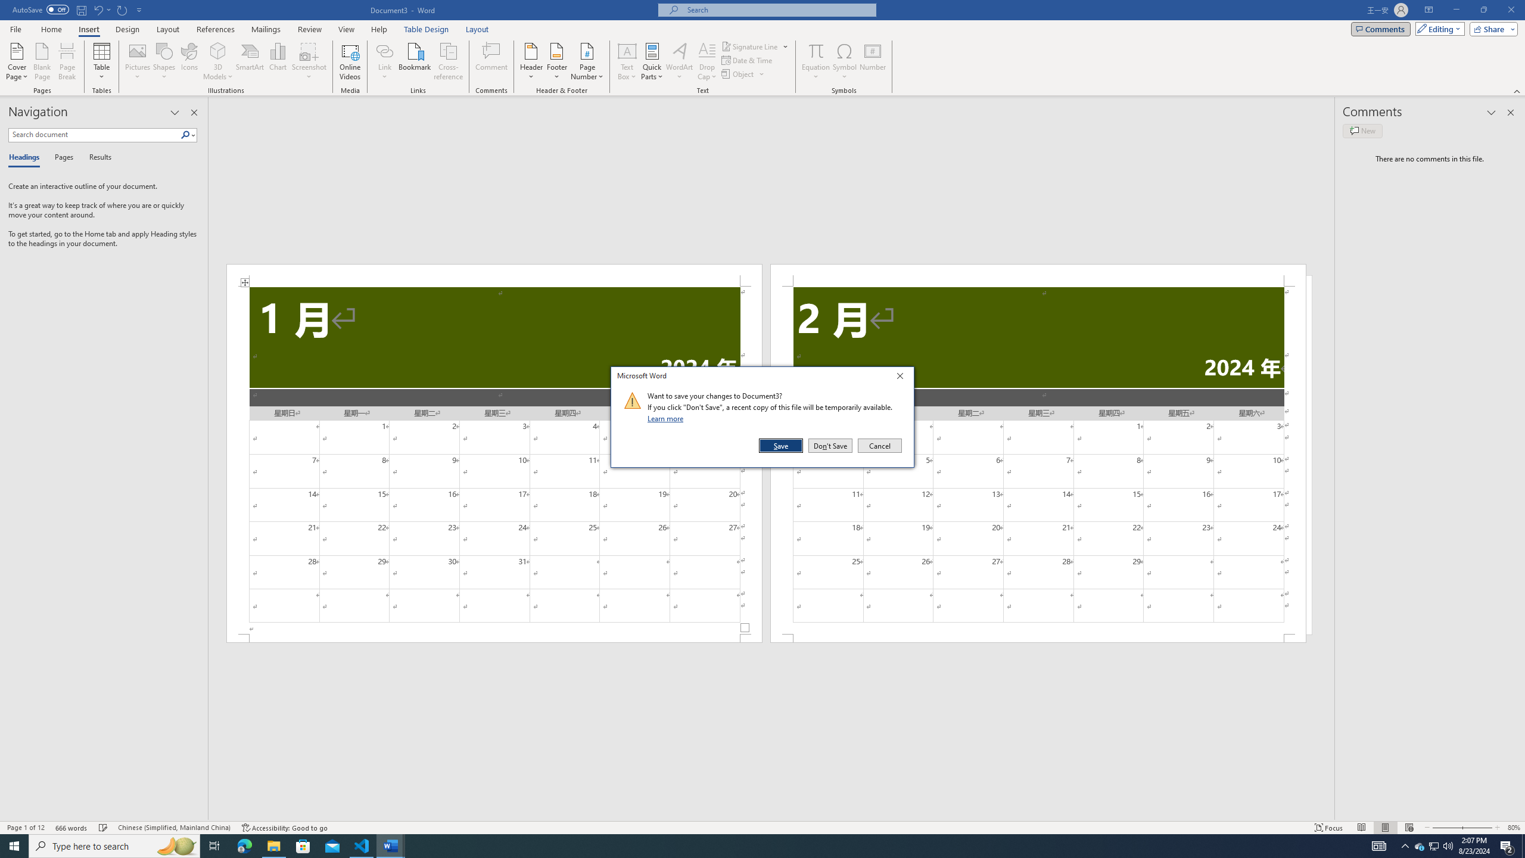 The image size is (1525, 858). What do you see at coordinates (1362, 130) in the screenshot?
I see `New comment` at bounding box center [1362, 130].